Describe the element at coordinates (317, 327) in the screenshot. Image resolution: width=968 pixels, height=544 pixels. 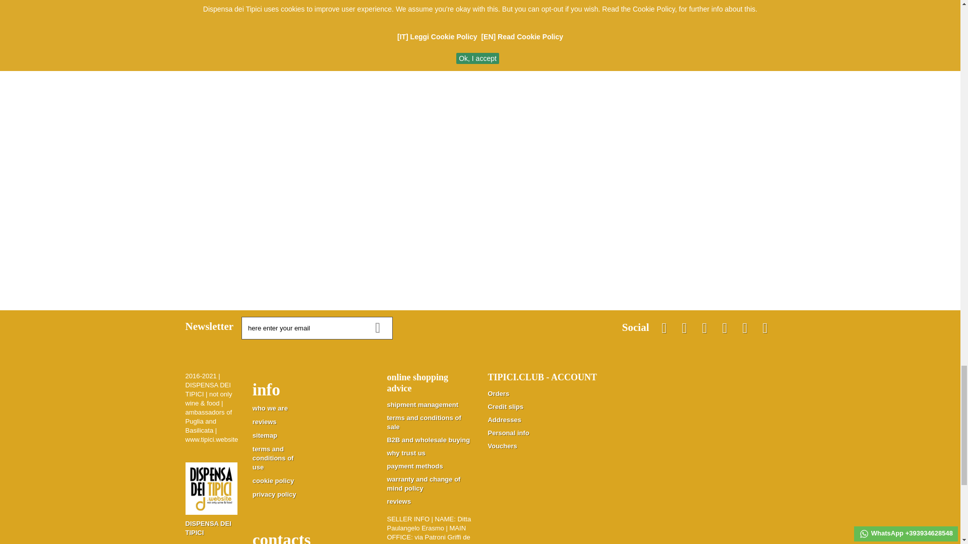
I see `here enter your email` at that location.